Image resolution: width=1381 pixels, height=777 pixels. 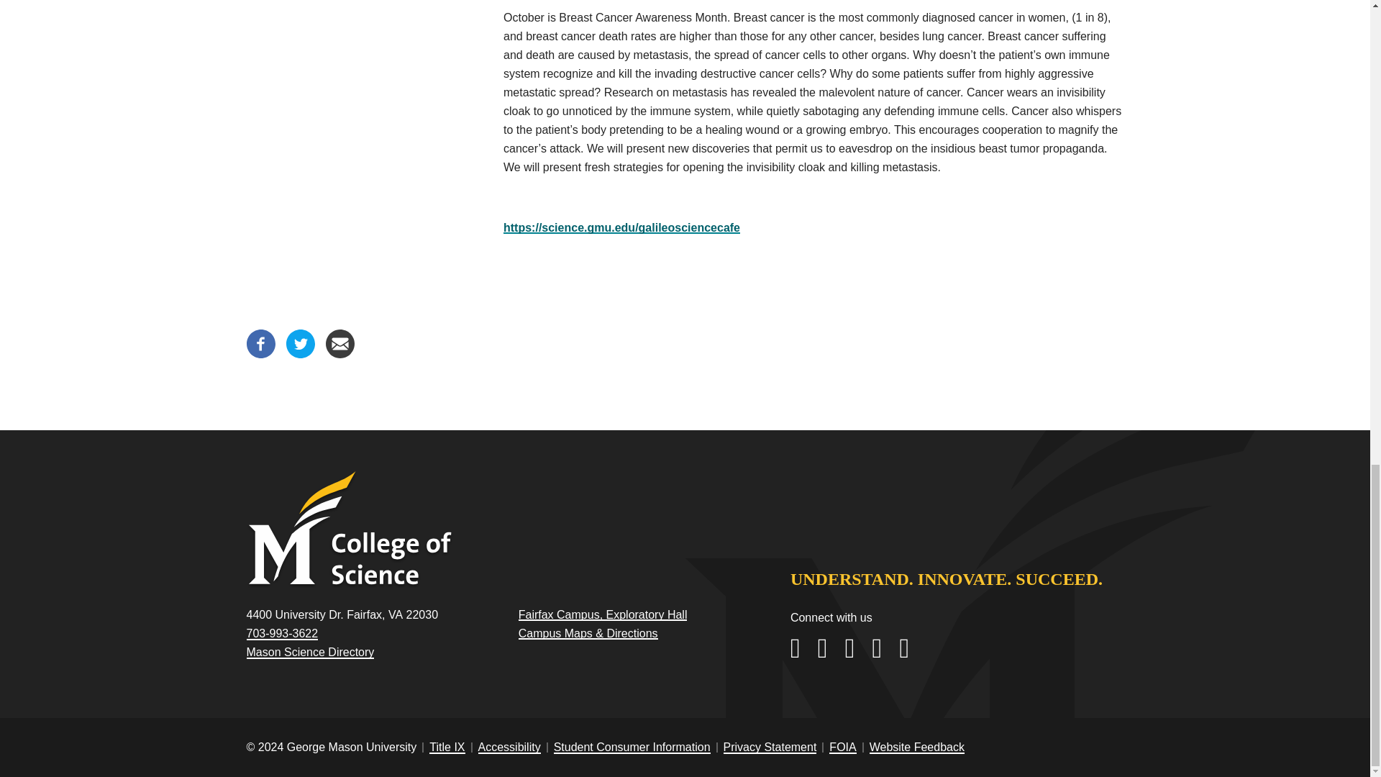 I want to click on Twitter, so click(x=300, y=354).